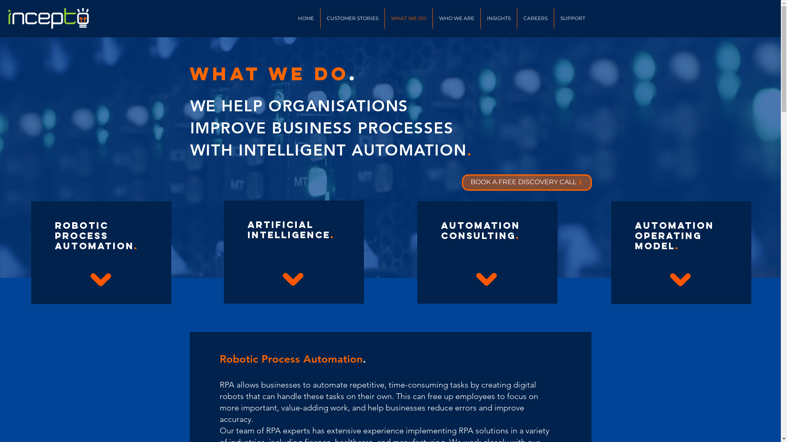 This screenshot has width=787, height=442. I want to click on TWIPLA (Visitor Analytics), so click(780, 2).